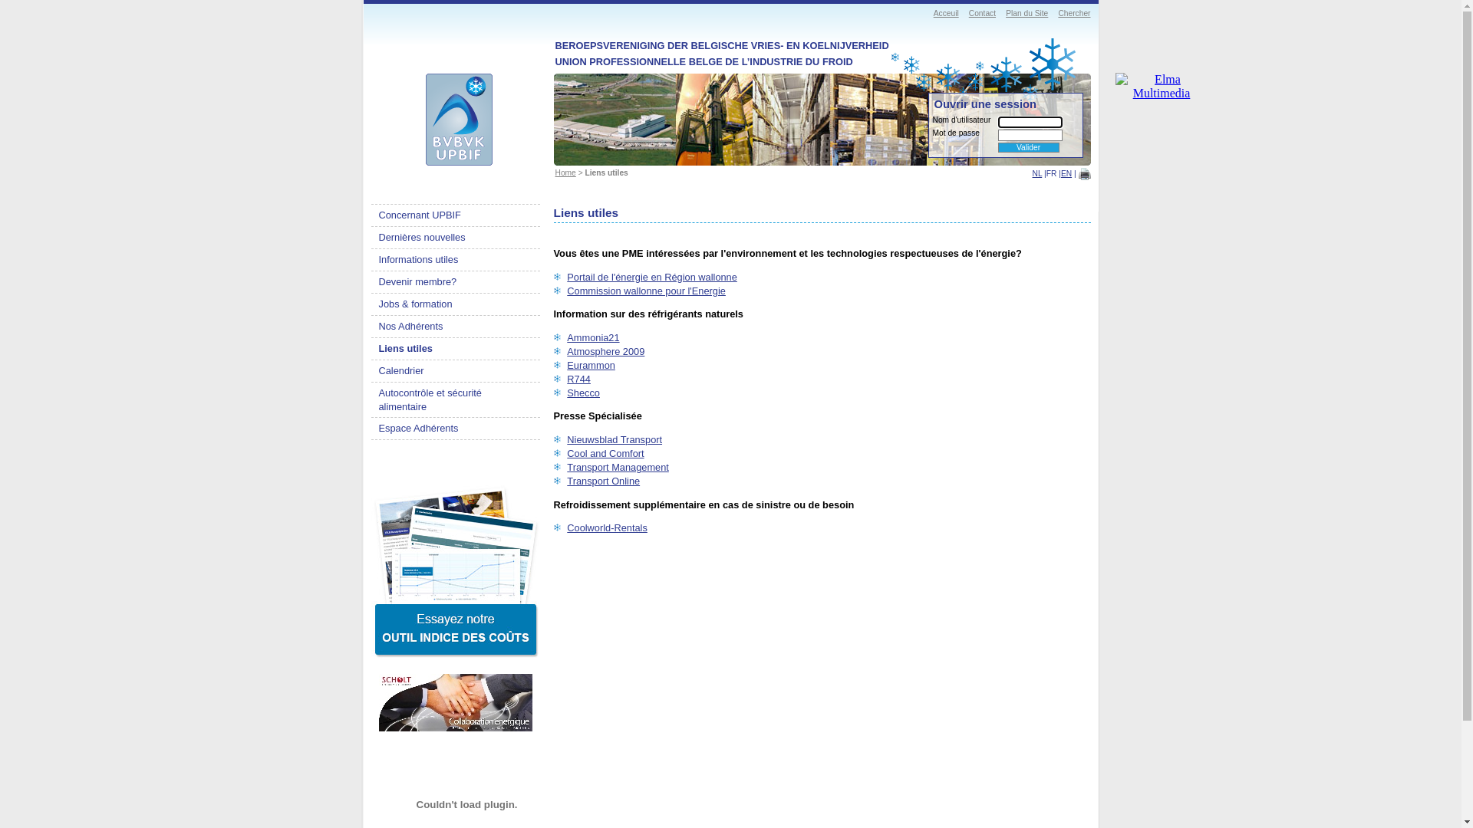 The height and width of the screenshot is (828, 1473). Describe the element at coordinates (646, 291) in the screenshot. I see `Commission wallonne pour l'Energie` at that location.